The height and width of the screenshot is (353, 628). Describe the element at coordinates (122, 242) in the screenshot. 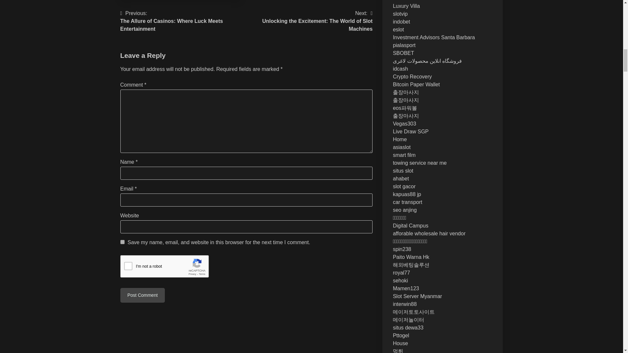

I see `Post Comment` at that location.